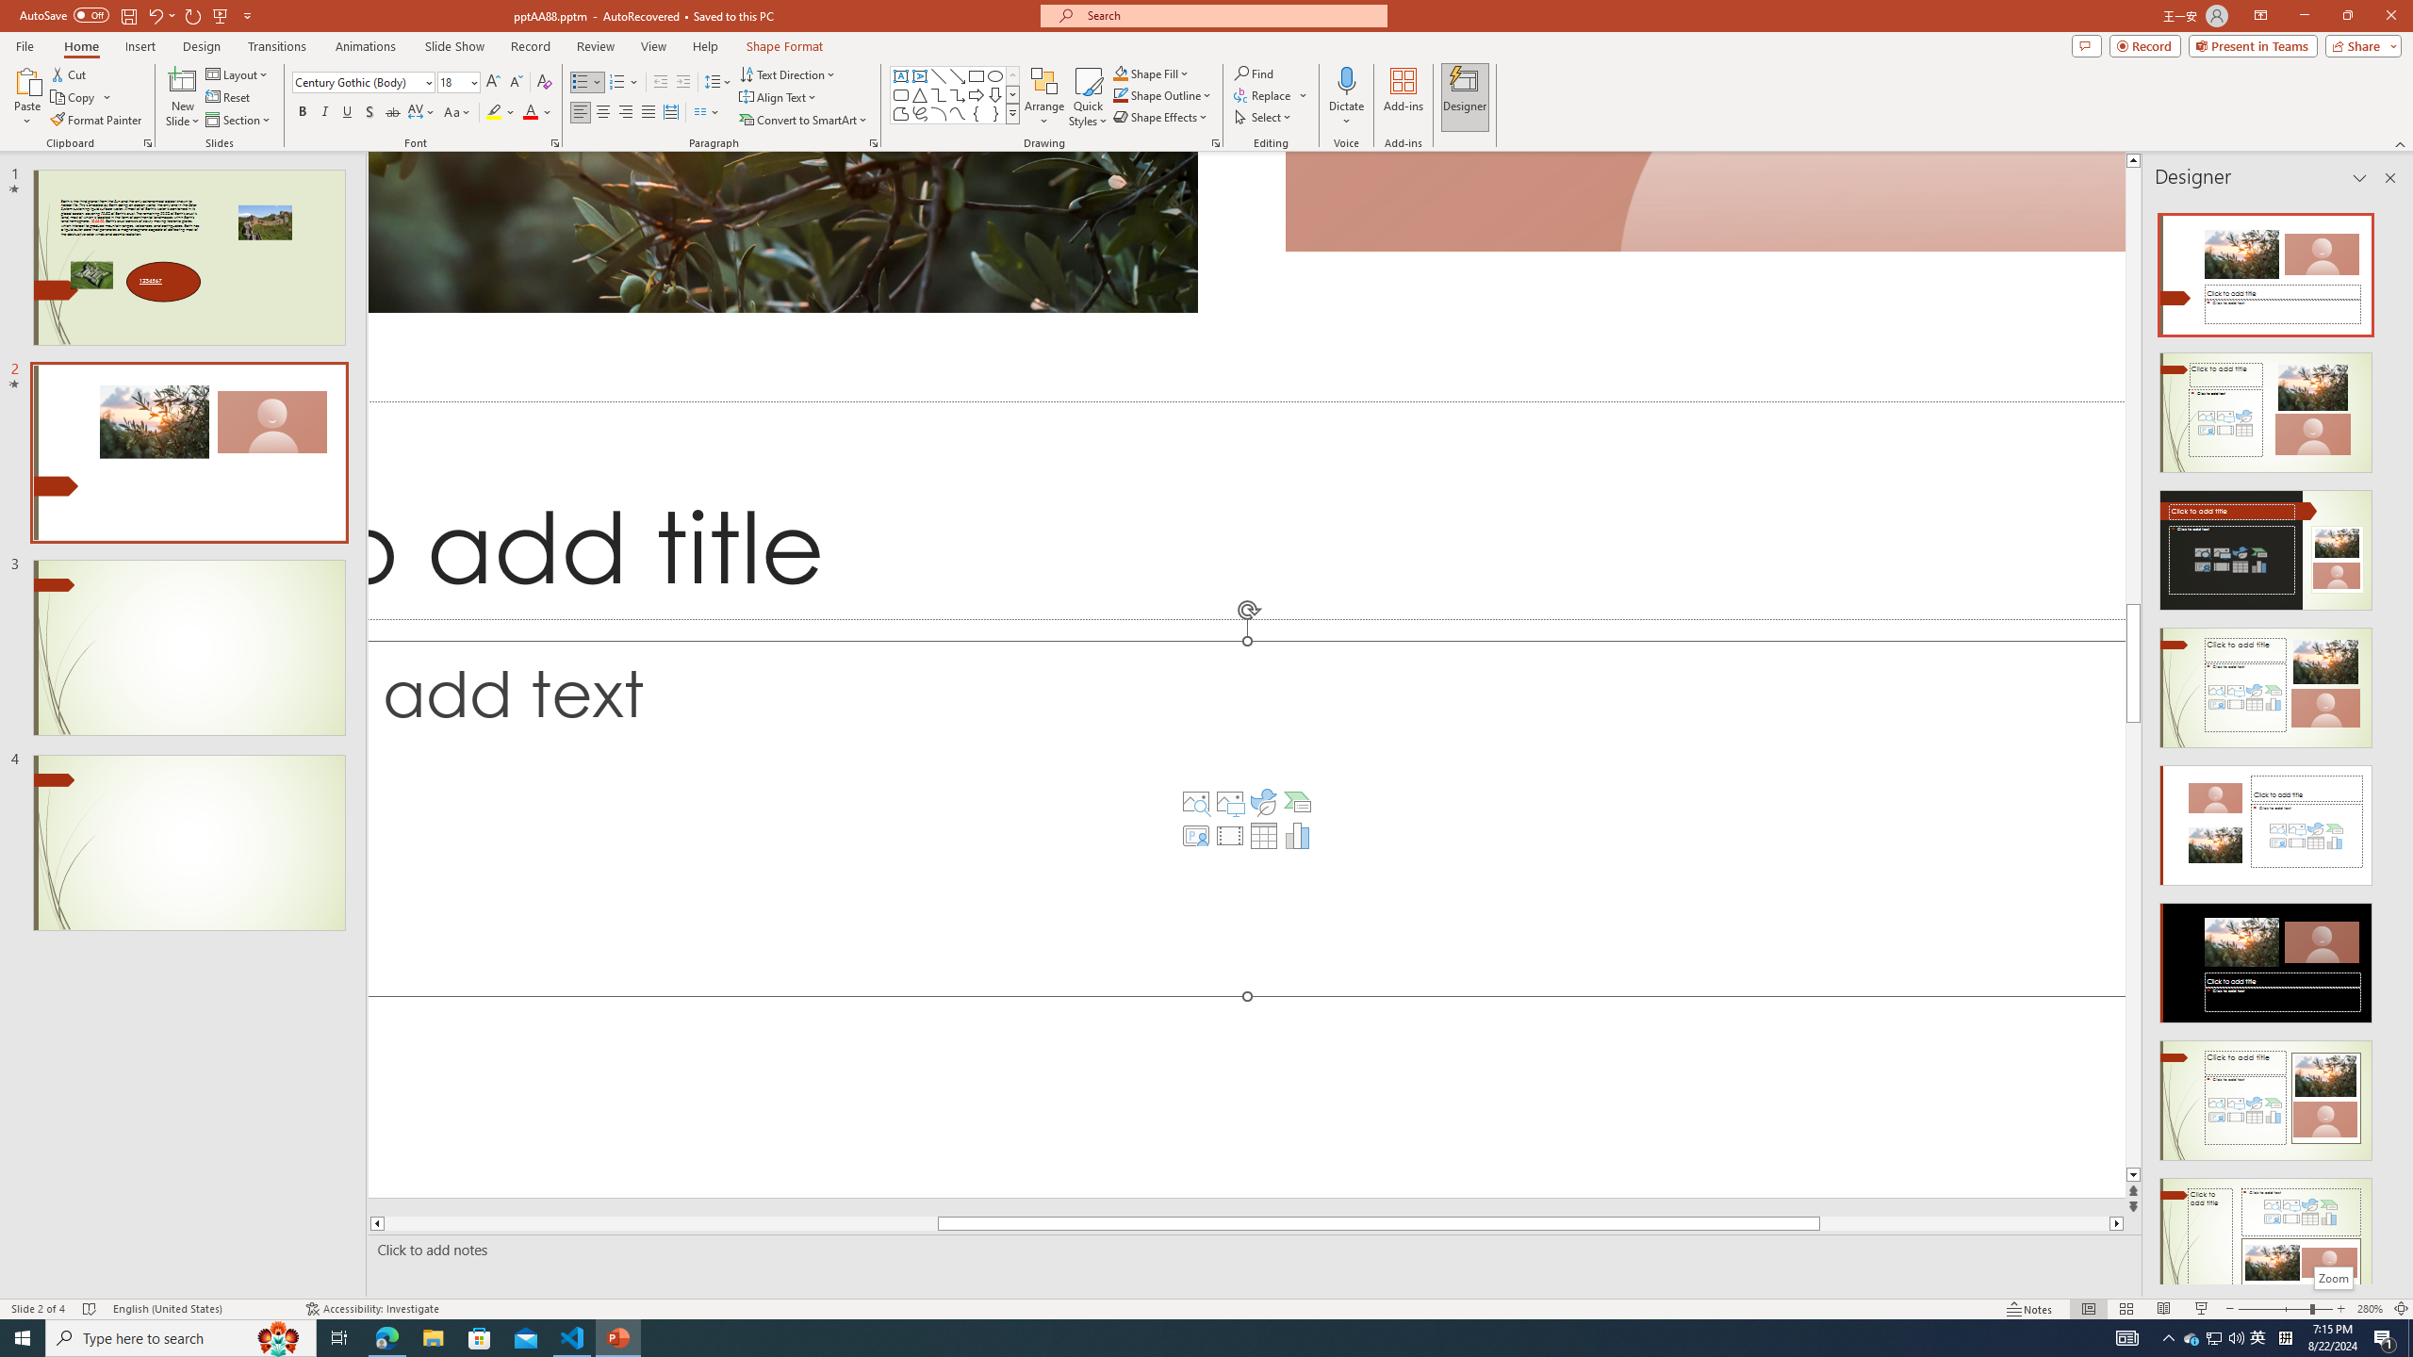 The width and height of the screenshot is (2413, 1357). I want to click on Slide Sorter, so click(2125, 1309).